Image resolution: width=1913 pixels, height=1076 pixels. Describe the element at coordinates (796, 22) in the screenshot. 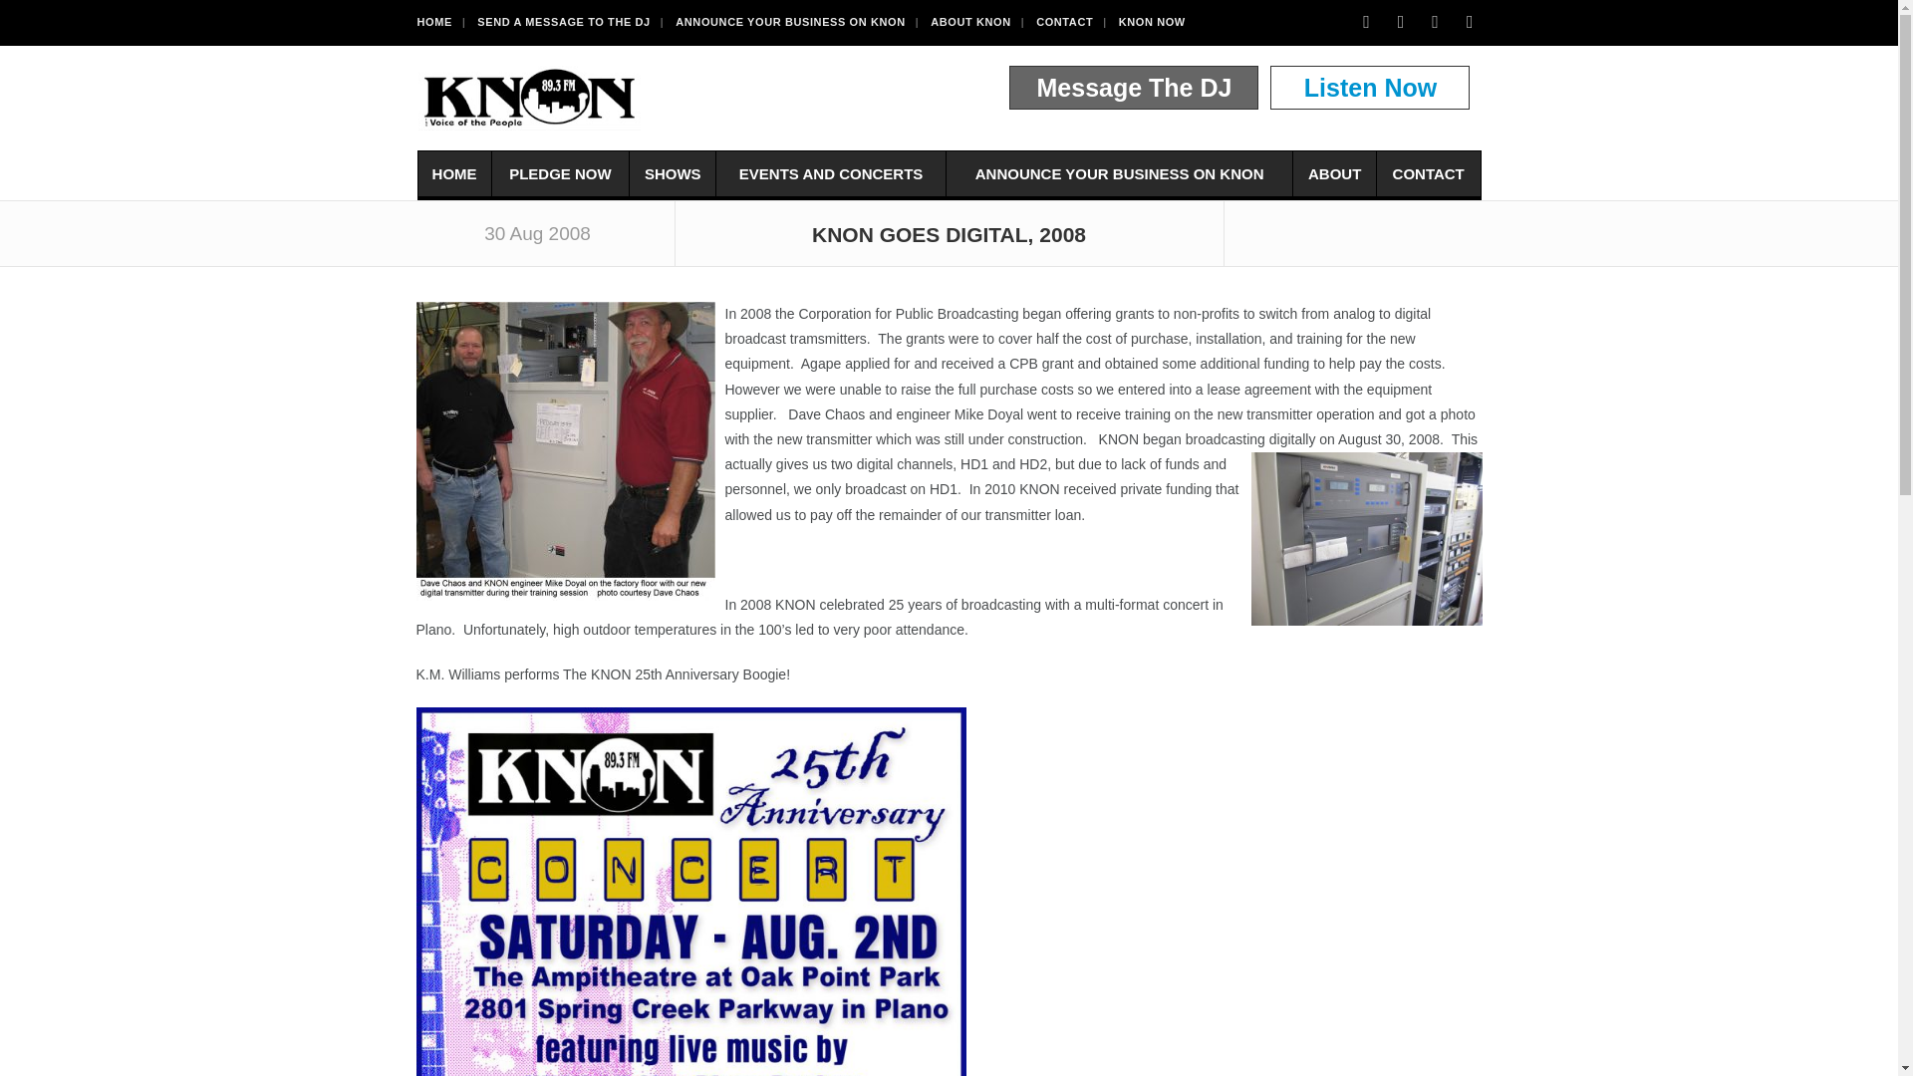

I see `ANNOUNCE YOUR BUSINESS ON KNON` at that location.